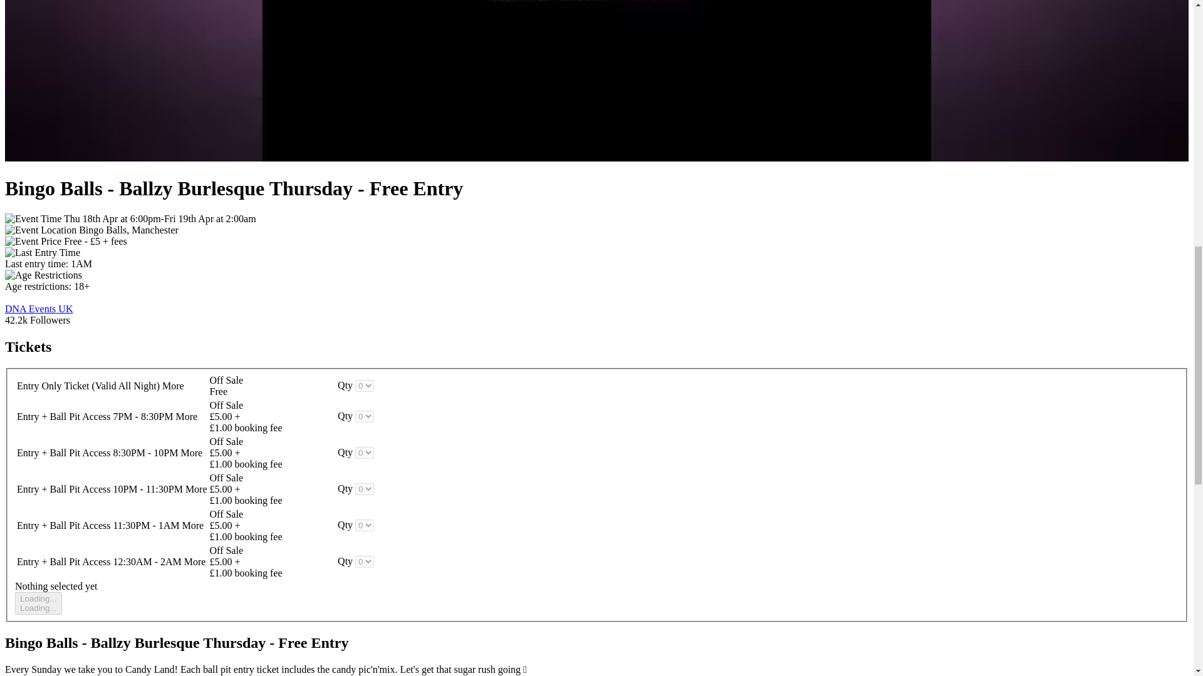  I want to click on More, so click(173, 386).